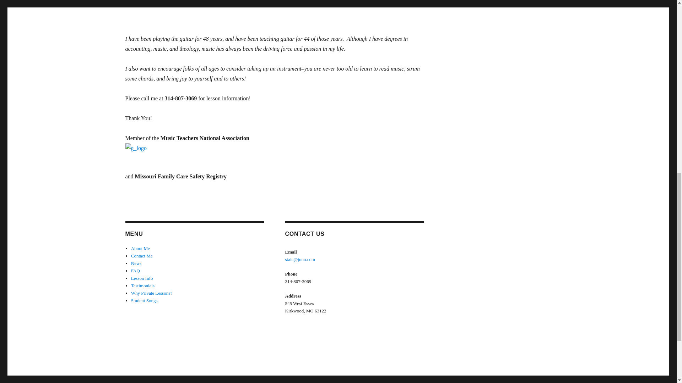 This screenshot has width=682, height=383. I want to click on Contact Me, so click(142, 256).